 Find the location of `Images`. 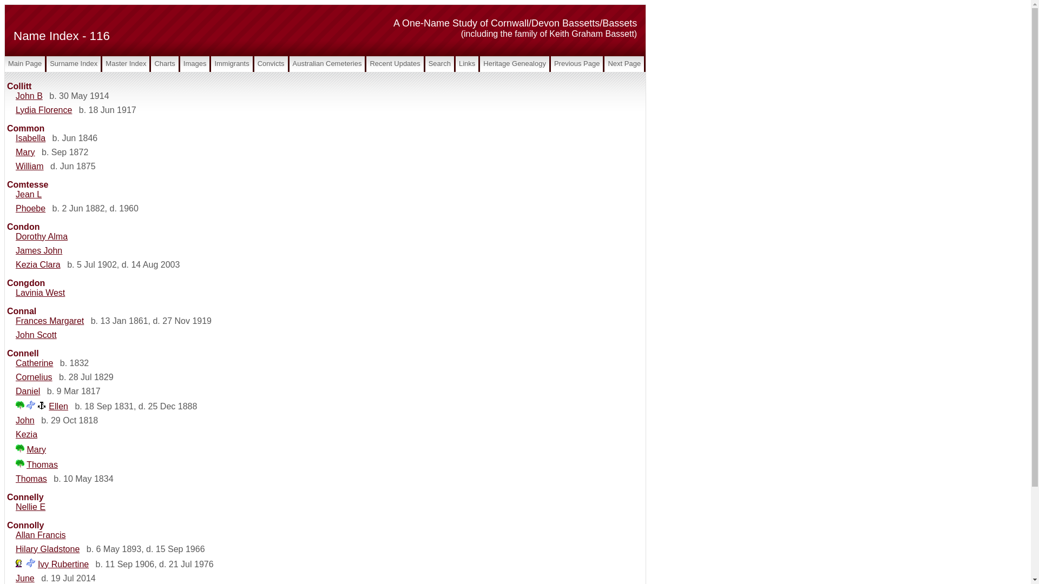

Images is located at coordinates (195, 64).